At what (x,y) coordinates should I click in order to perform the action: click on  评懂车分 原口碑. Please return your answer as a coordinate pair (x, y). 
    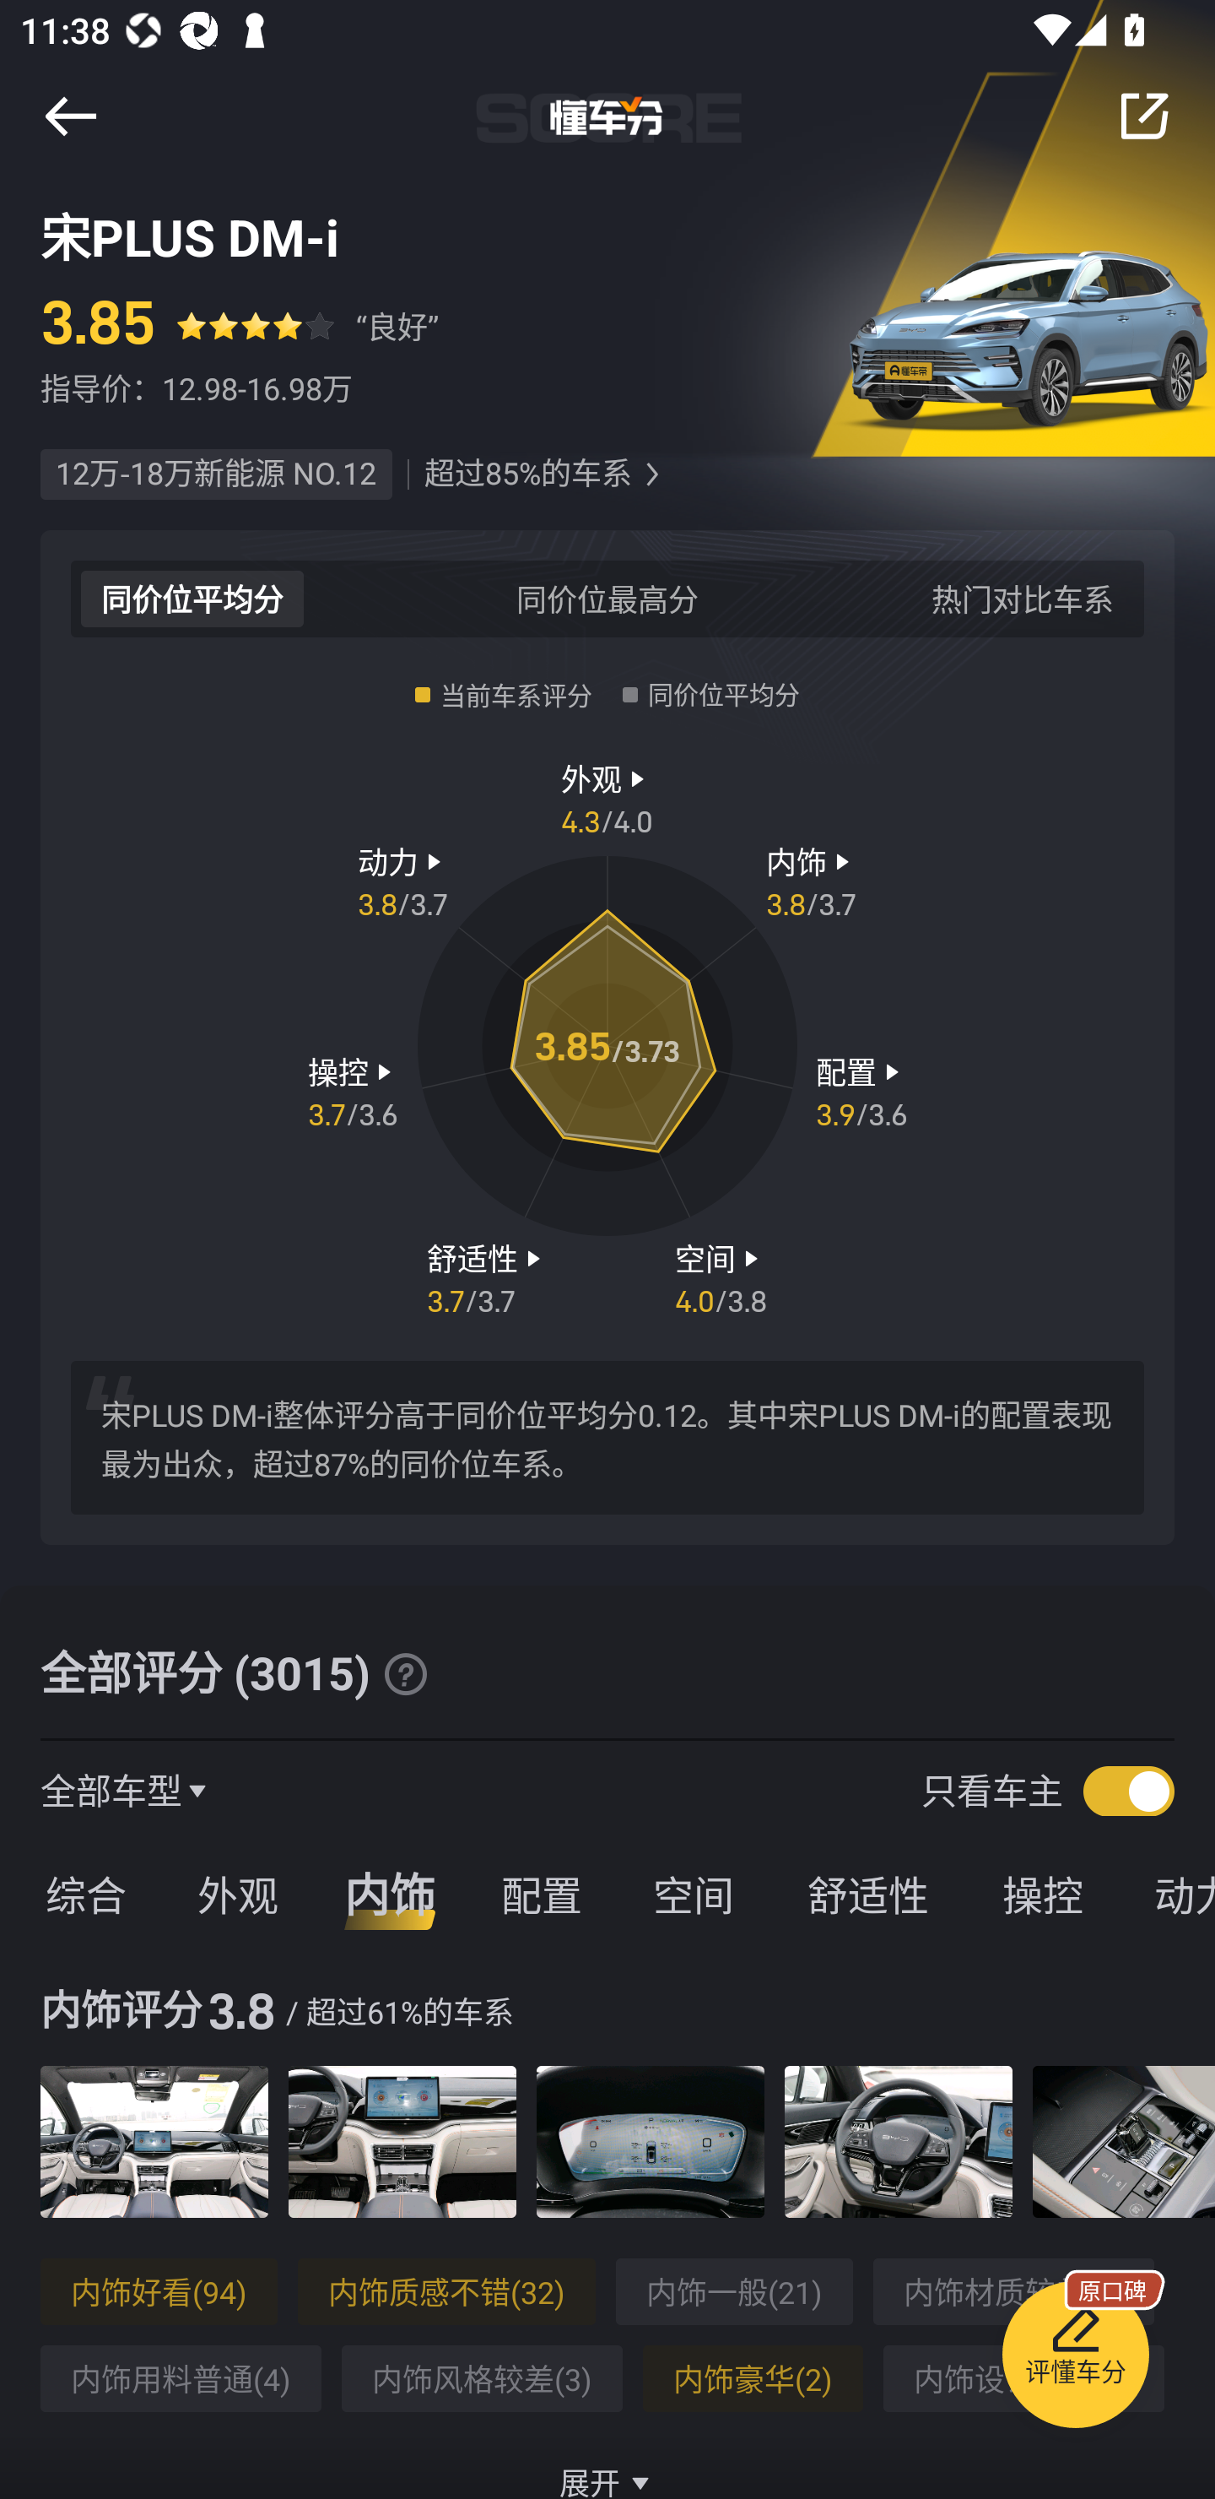
    Looking at the image, I should click on (1075, 2360).